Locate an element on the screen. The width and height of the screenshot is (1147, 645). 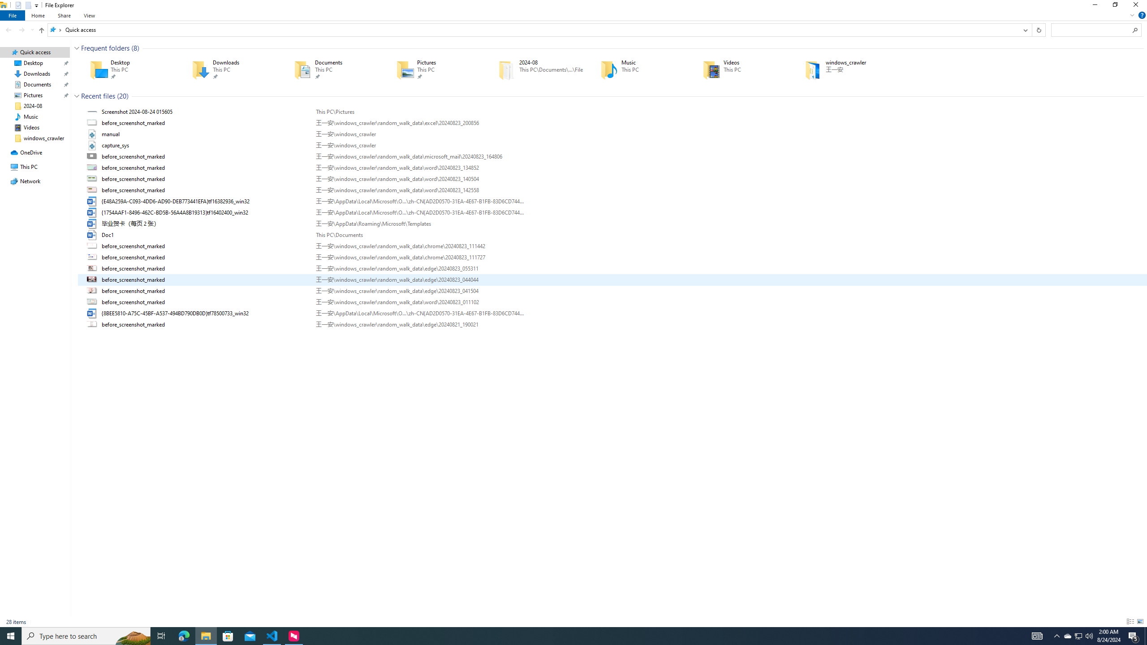
before_screenshot_marked is located at coordinates (612, 324).